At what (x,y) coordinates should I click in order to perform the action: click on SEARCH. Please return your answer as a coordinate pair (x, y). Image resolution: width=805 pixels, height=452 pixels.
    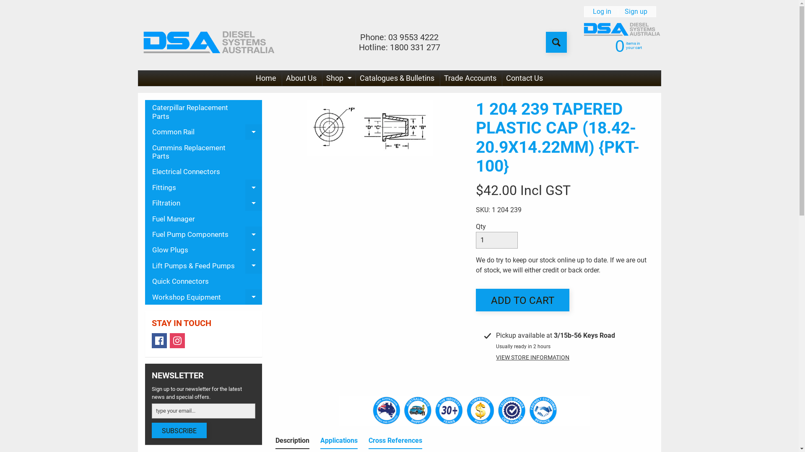
    Looking at the image, I should click on (556, 42).